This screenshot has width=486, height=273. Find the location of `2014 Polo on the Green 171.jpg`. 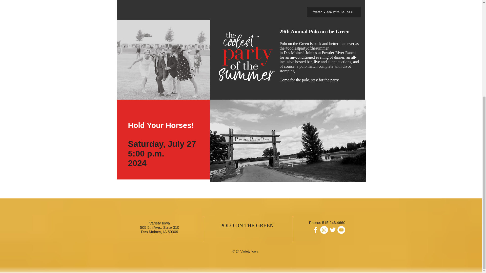

2014 Polo on the Green 171.jpg is located at coordinates (164, 60).